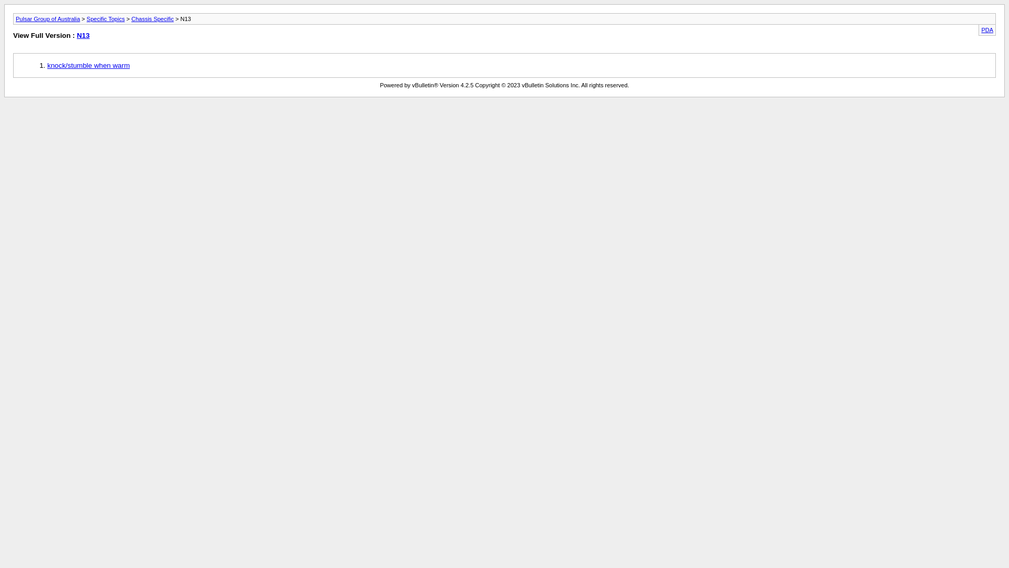 The height and width of the screenshot is (568, 1009). I want to click on Pulsar Group of Australia, so click(48, 19).